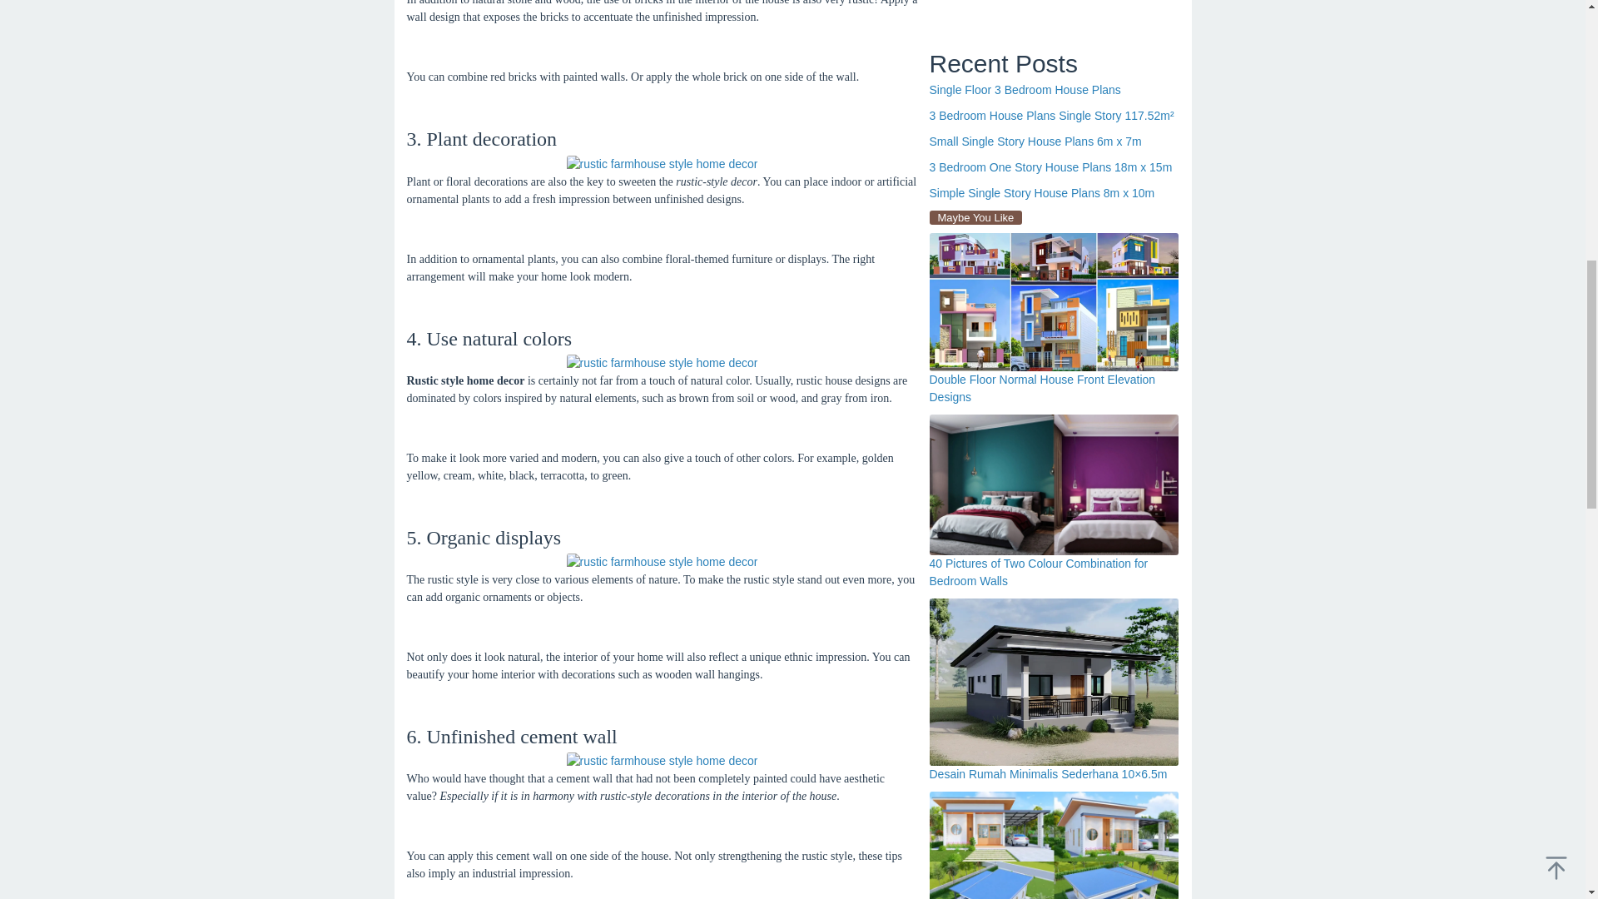  I want to click on rustic farmhouse style home decor, so click(661, 363).